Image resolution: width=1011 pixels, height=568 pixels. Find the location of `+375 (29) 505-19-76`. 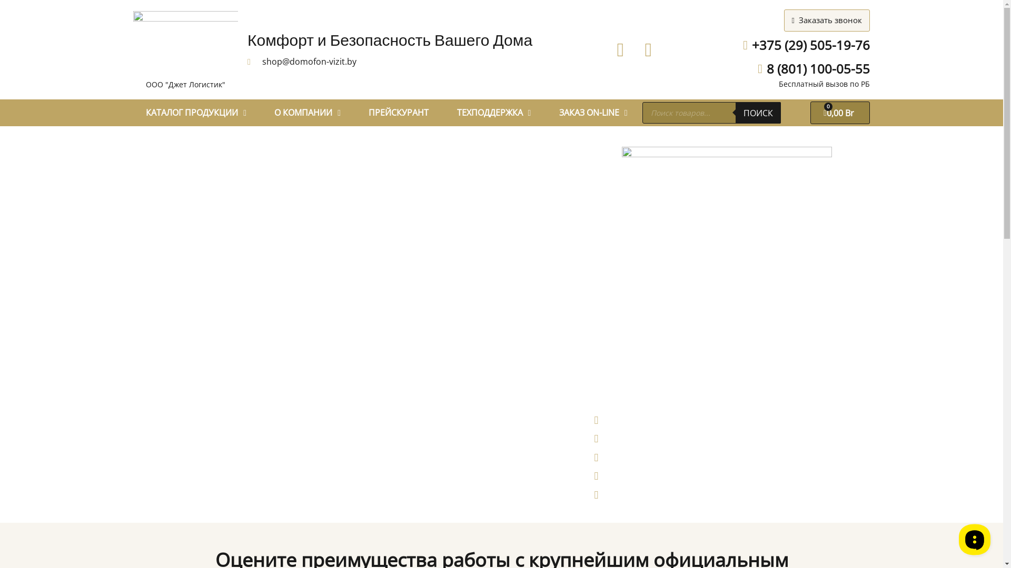

+375 (29) 505-19-76 is located at coordinates (801, 45).